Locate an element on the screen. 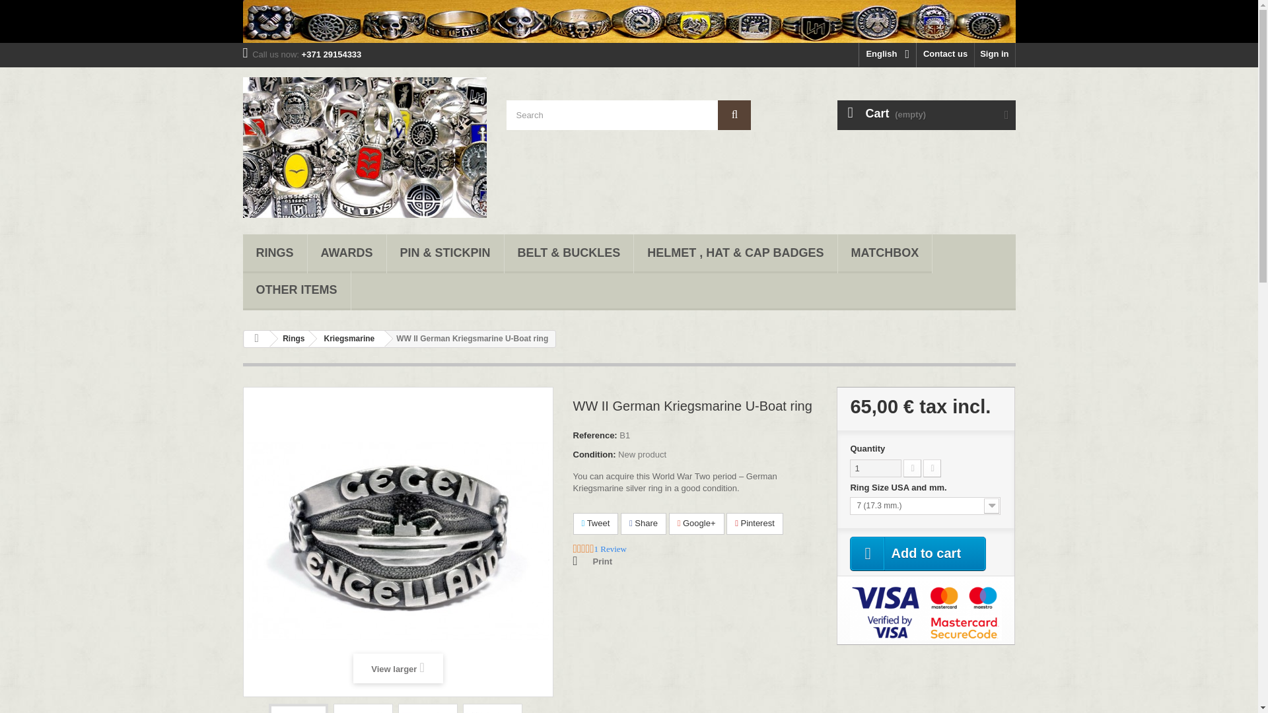 The width and height of the screenshot is (1268, 713). Rings is located at coordinates (275, 254).